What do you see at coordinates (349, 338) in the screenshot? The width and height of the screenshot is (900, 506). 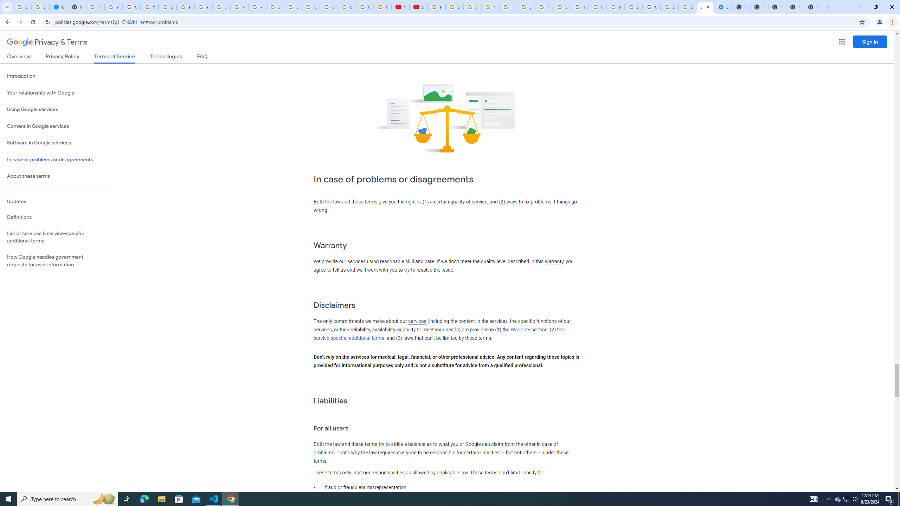 I see `service-specific additional terms` at bounding box center [349, 338].